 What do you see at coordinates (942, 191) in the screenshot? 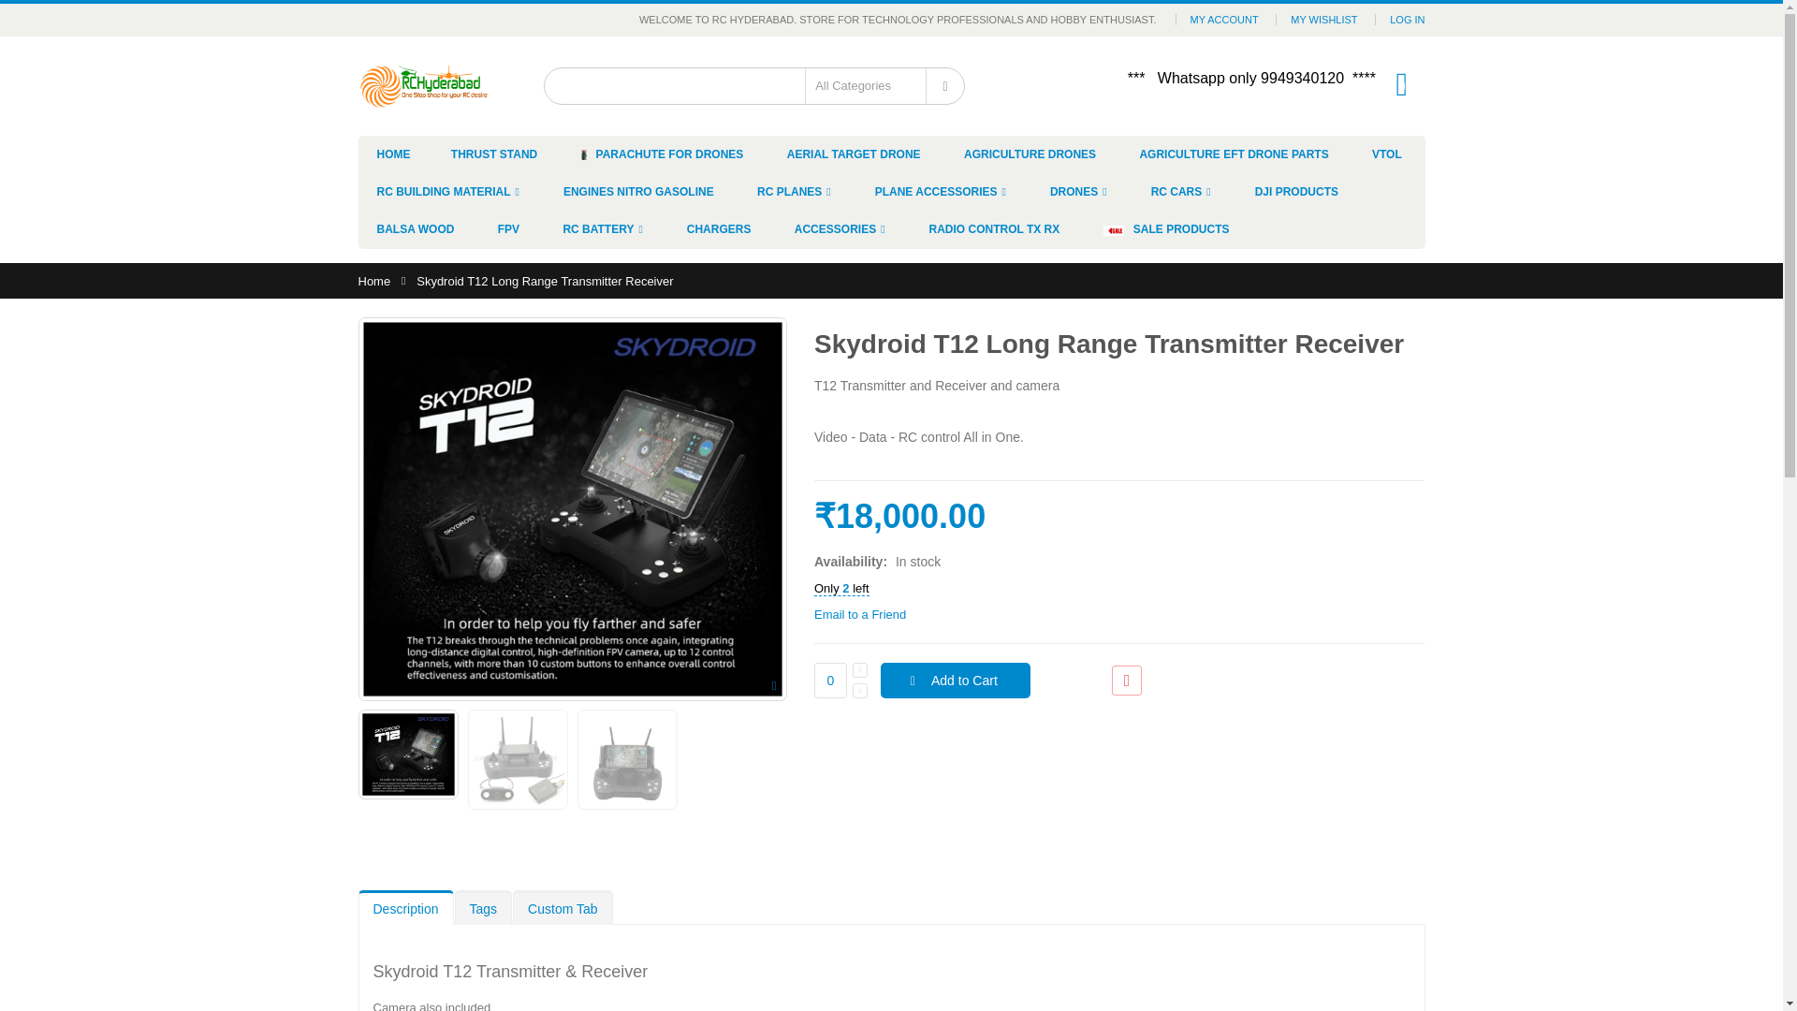
I see `PLANE ACCESSORIES` at bounding box center [942, 191].